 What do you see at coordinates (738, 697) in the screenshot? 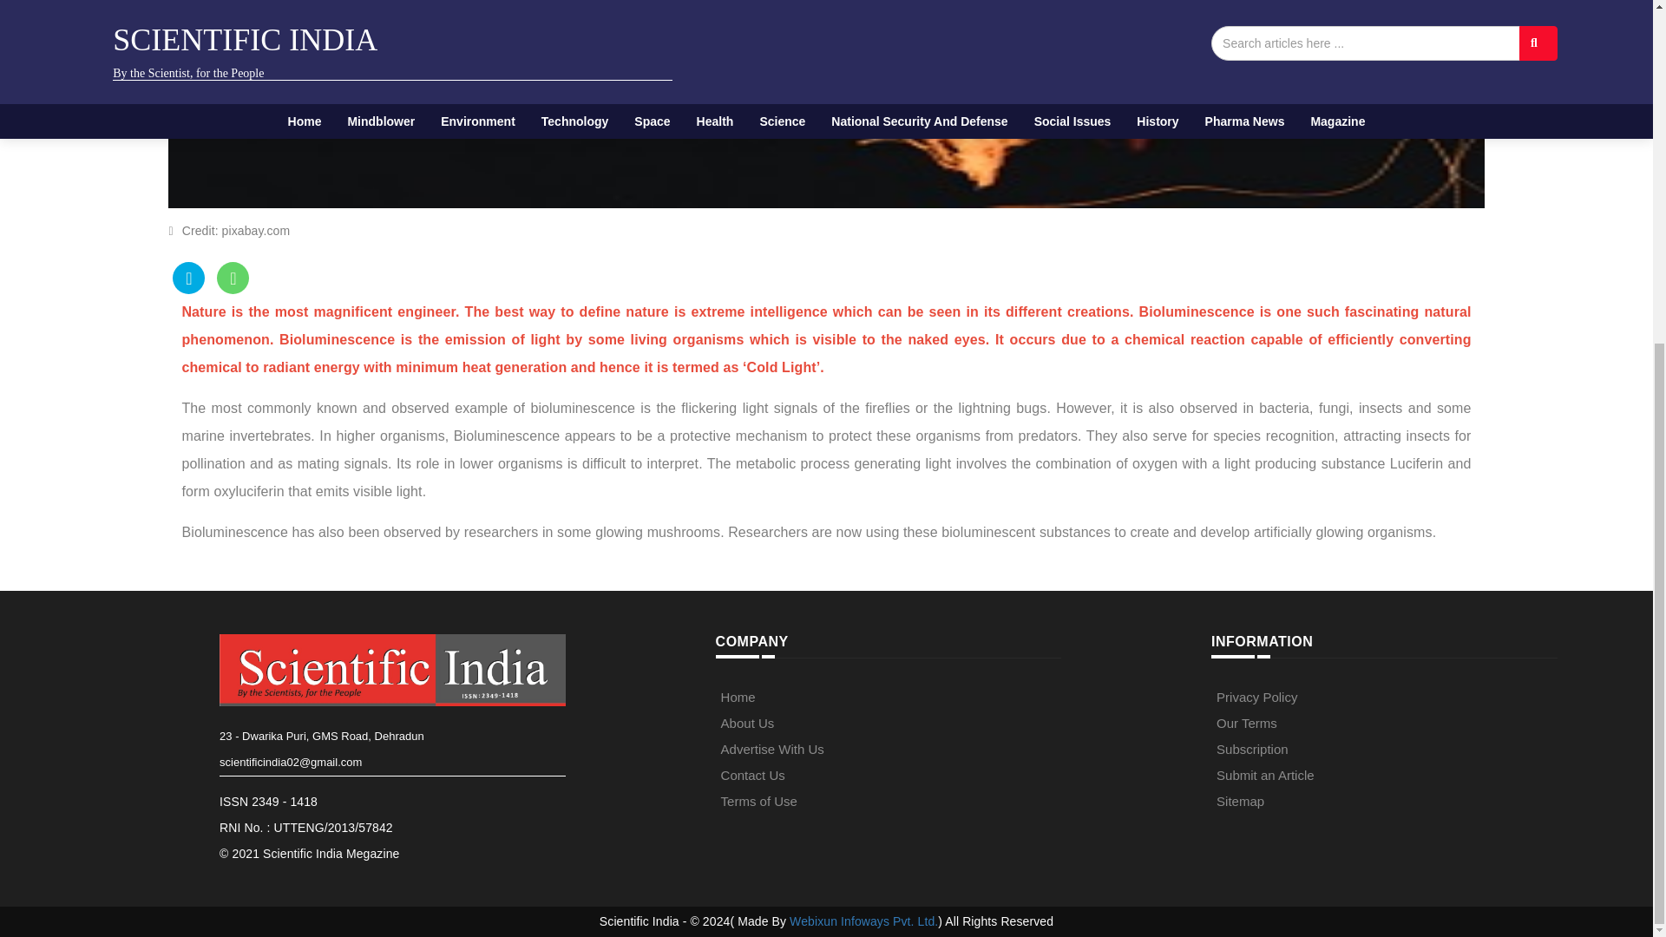
I see `Home` at bounding box center [738, 697].